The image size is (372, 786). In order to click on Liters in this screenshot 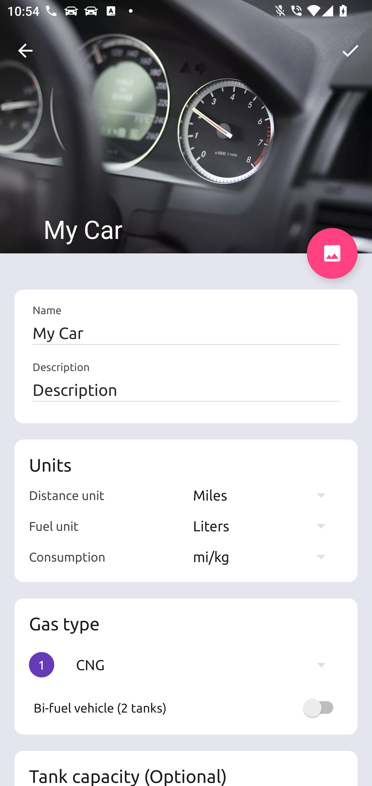, I will do `click(264, 526)`.